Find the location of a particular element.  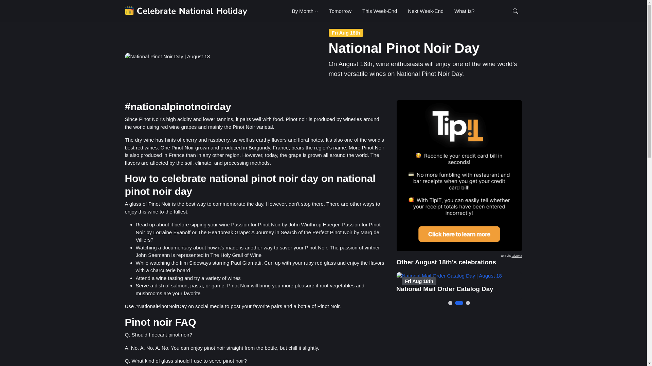

Fri Aug 18th is located at coordinates (419, 281).